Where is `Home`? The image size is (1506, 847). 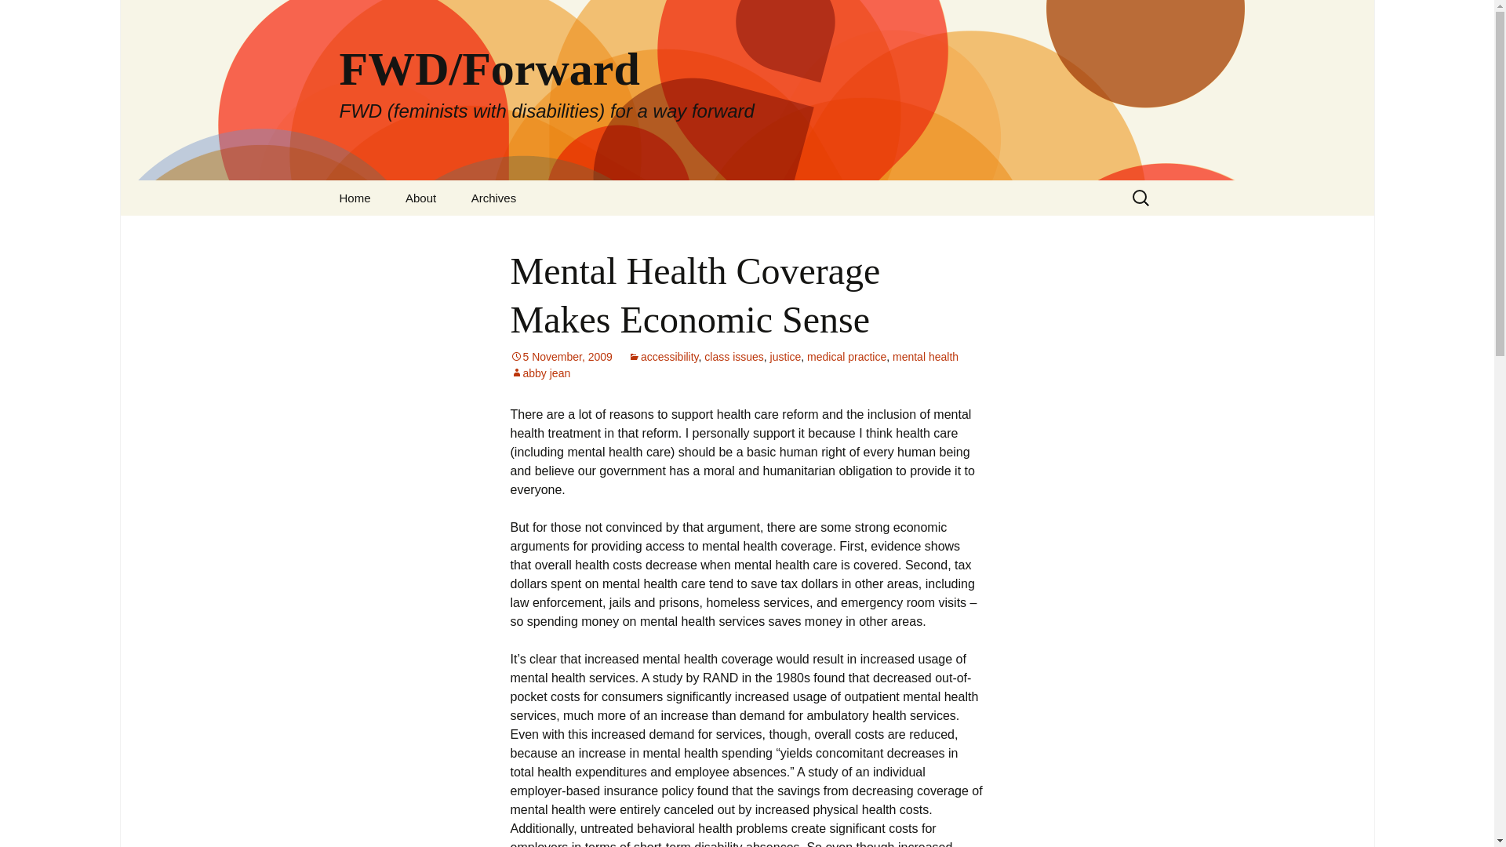 Home is located at coordinates (355, 198).